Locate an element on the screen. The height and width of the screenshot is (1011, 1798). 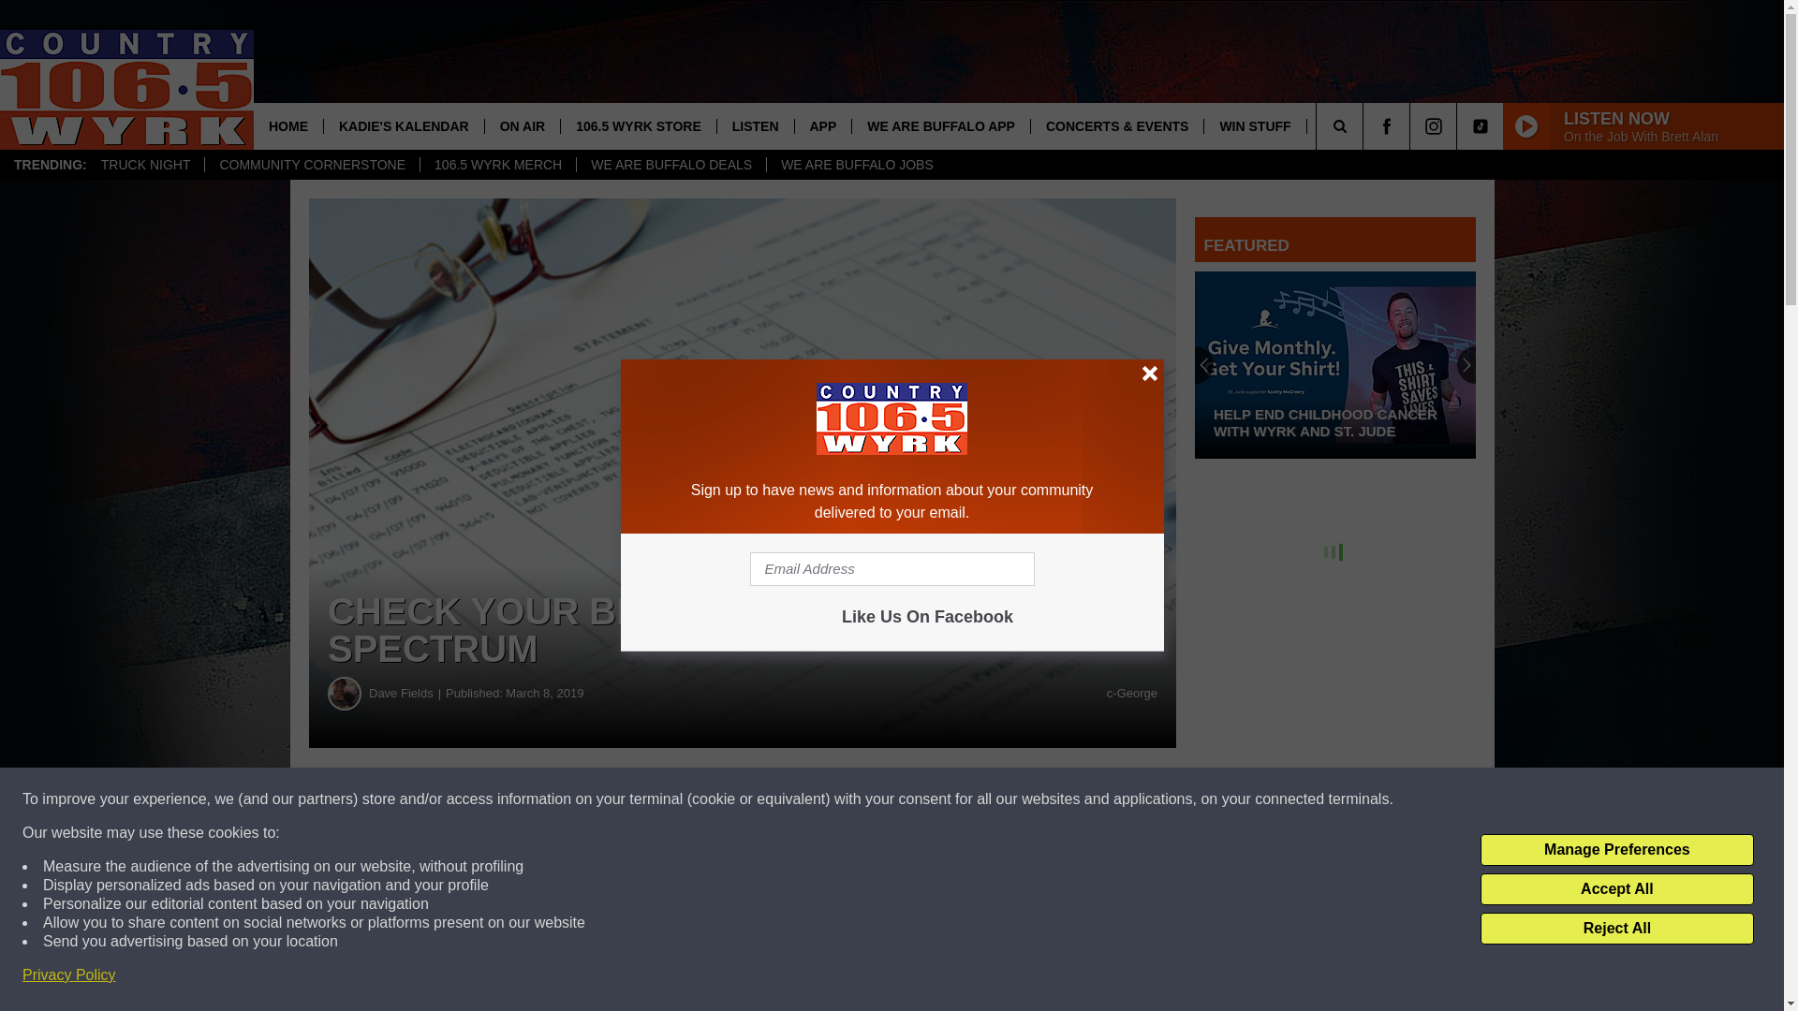
Privacy Policy is located at coordinates (69, 975).